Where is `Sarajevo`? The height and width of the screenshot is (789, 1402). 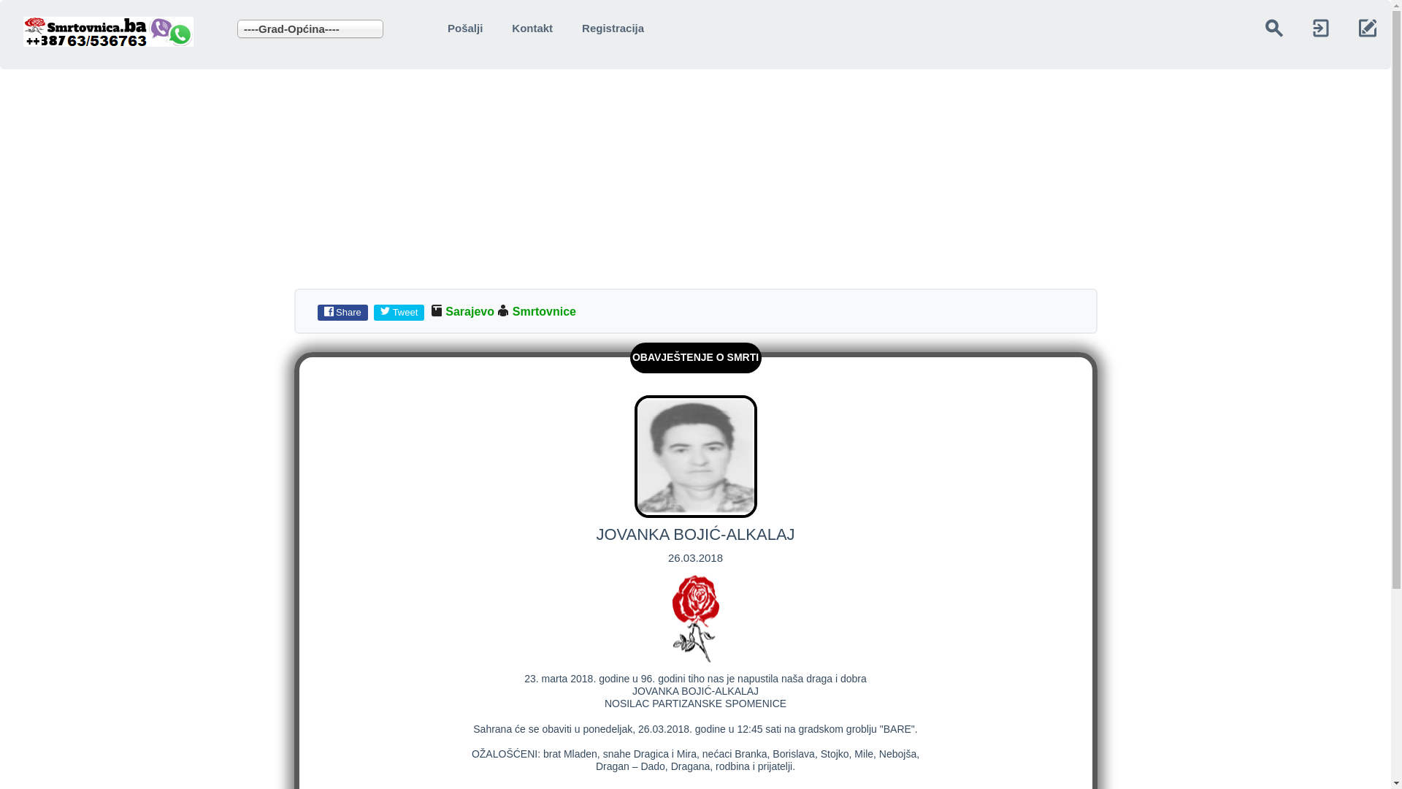
Sarajevo is located at coordinates (470, 311).